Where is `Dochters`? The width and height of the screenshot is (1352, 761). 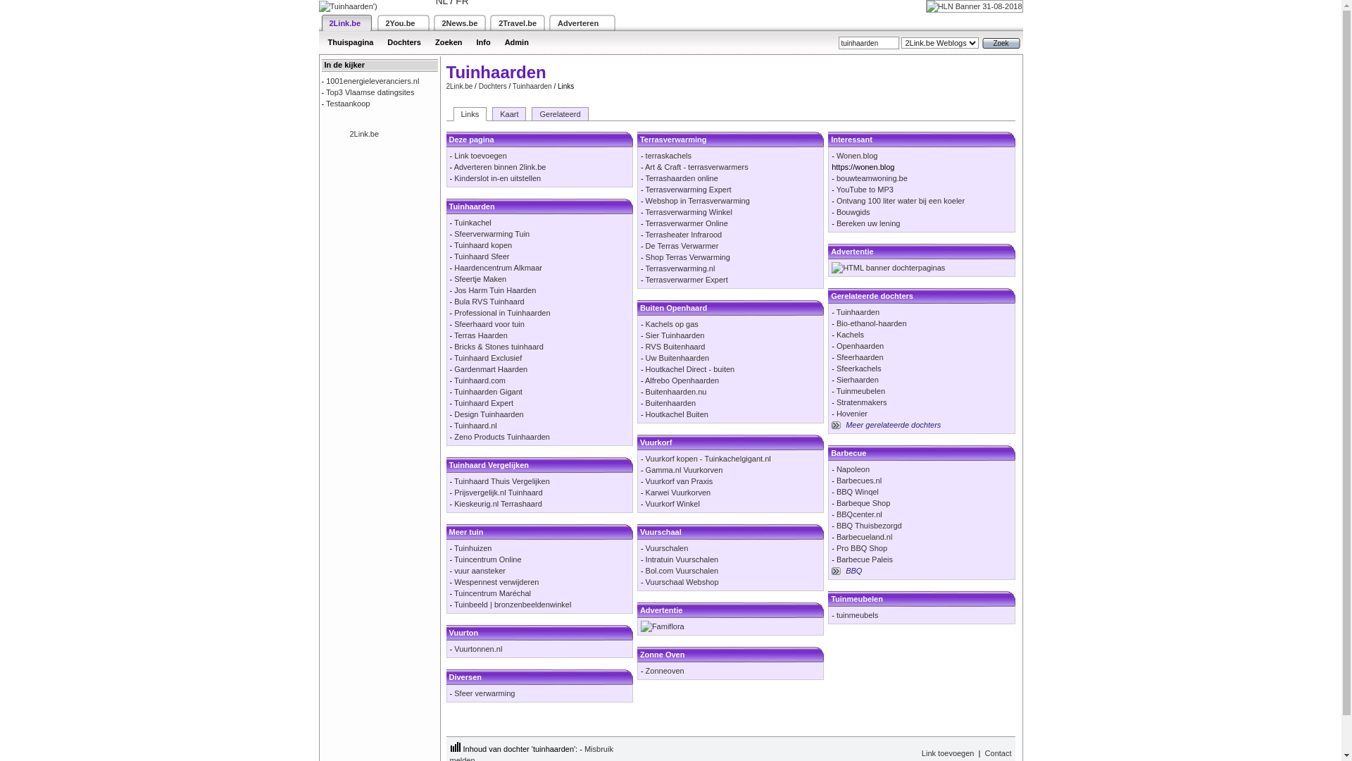 Dochters is located at coordinates (404, 42).